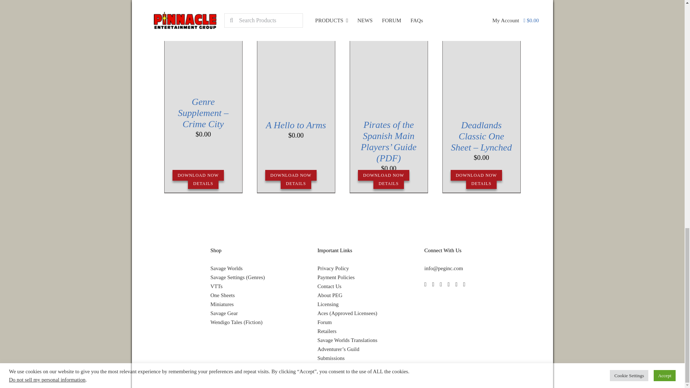 The image size is (690, 388). I want to click on Twitch, so click(448, 285).